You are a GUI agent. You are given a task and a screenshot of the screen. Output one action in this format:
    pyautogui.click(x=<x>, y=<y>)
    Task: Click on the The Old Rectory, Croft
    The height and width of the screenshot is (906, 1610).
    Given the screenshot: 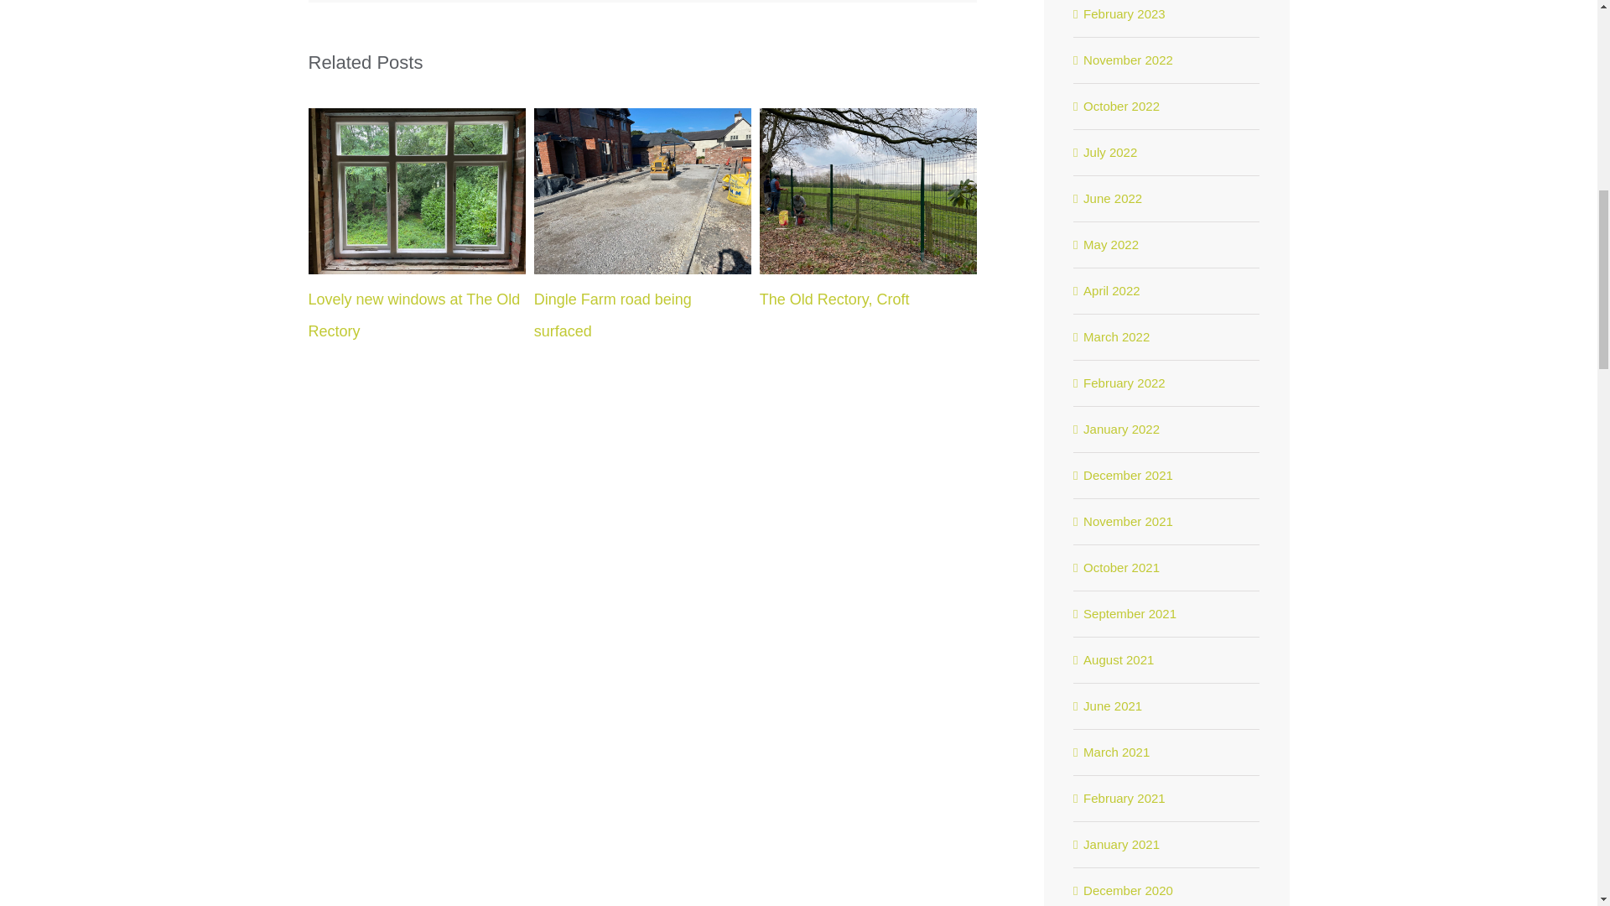 What is the action you would take?
    pyautogui.click(x=834, y=299)
    